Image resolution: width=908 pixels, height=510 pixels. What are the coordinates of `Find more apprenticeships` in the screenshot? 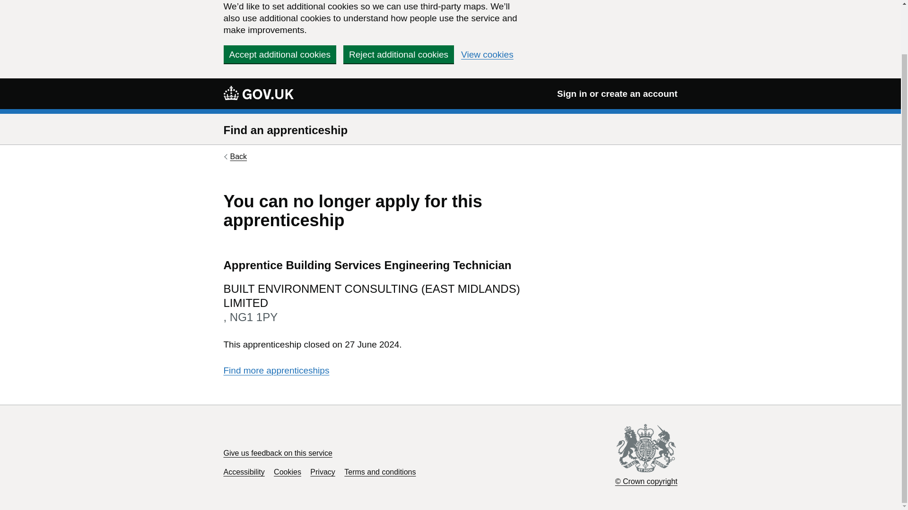 It's located at (276, 370).